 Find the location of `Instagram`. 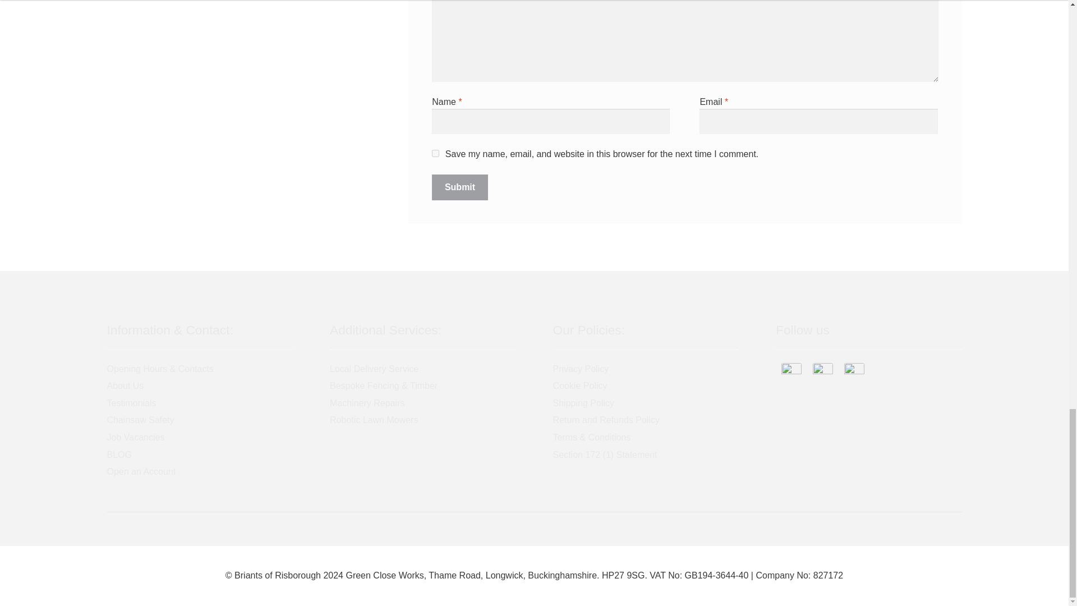

Instagram is located at coordinates (822, 373).